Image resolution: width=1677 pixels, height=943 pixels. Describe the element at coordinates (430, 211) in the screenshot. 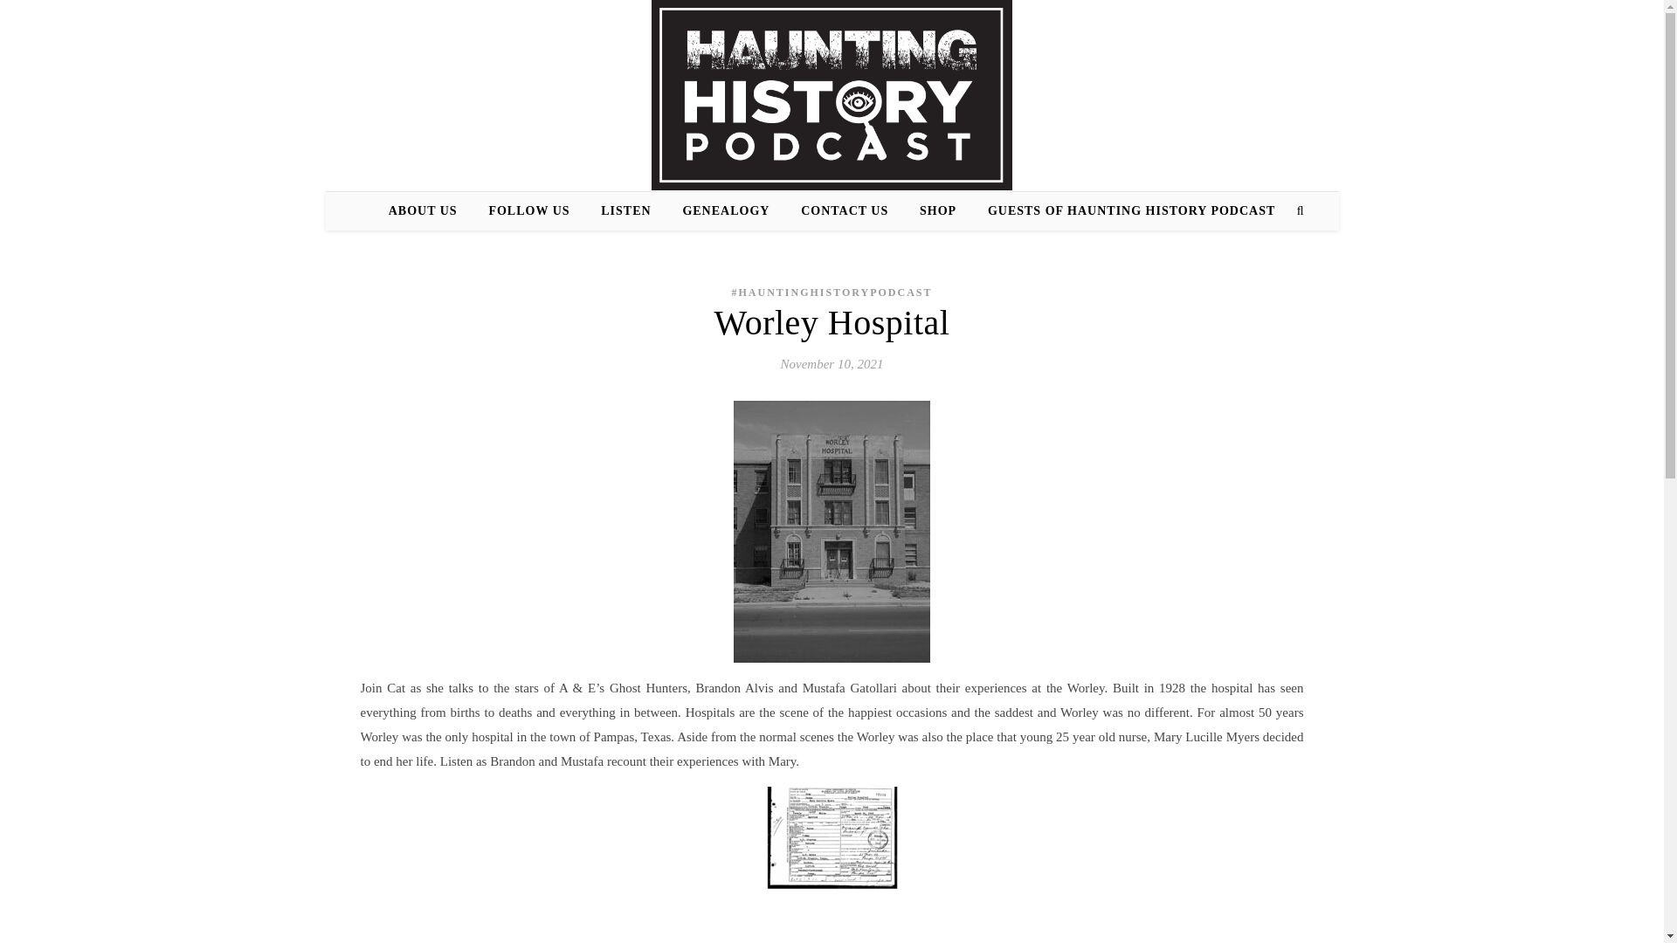

I see `ABOUT US` at that location.